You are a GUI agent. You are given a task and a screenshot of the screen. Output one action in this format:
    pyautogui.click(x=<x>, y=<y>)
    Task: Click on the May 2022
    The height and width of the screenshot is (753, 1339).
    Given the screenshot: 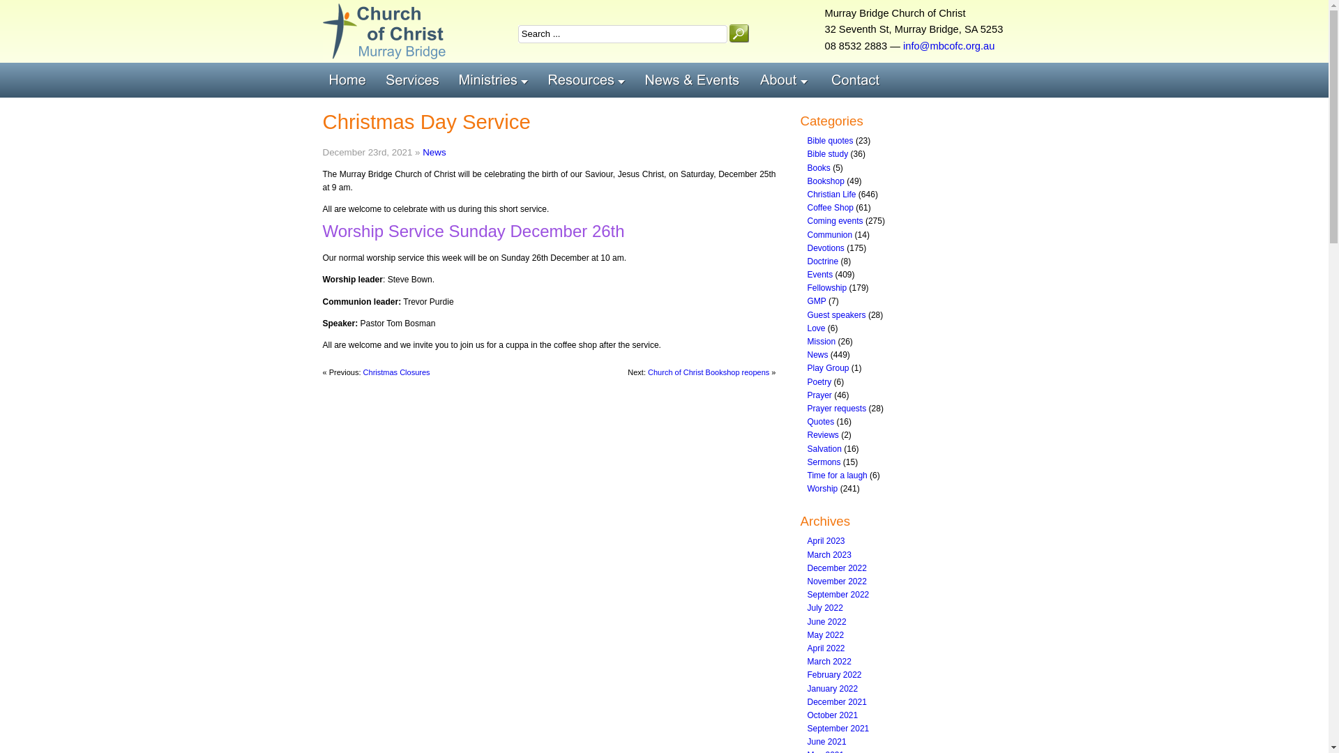 What is the action you would take?
    pyautogui.click(x=826, y=635)
    